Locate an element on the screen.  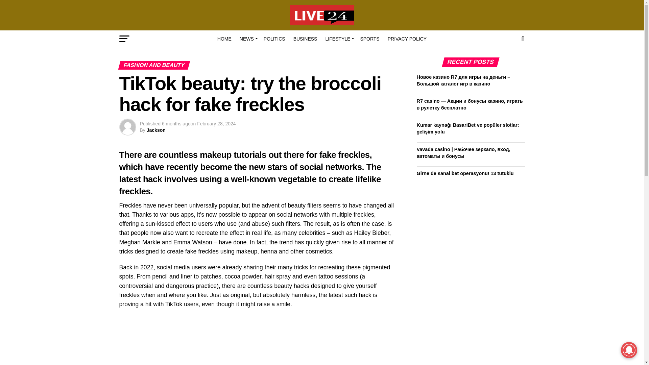
NEWS is located at coordinates (247, 39).